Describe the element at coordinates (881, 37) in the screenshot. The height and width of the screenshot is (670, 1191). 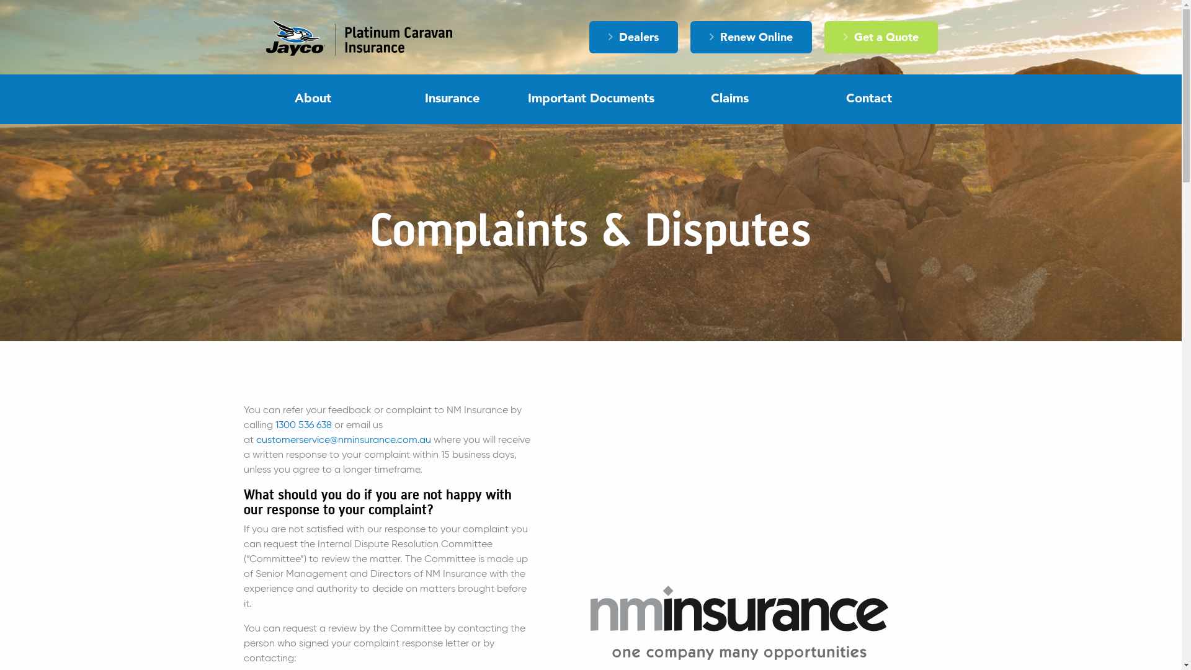
I see `Get a Quote` at that location.